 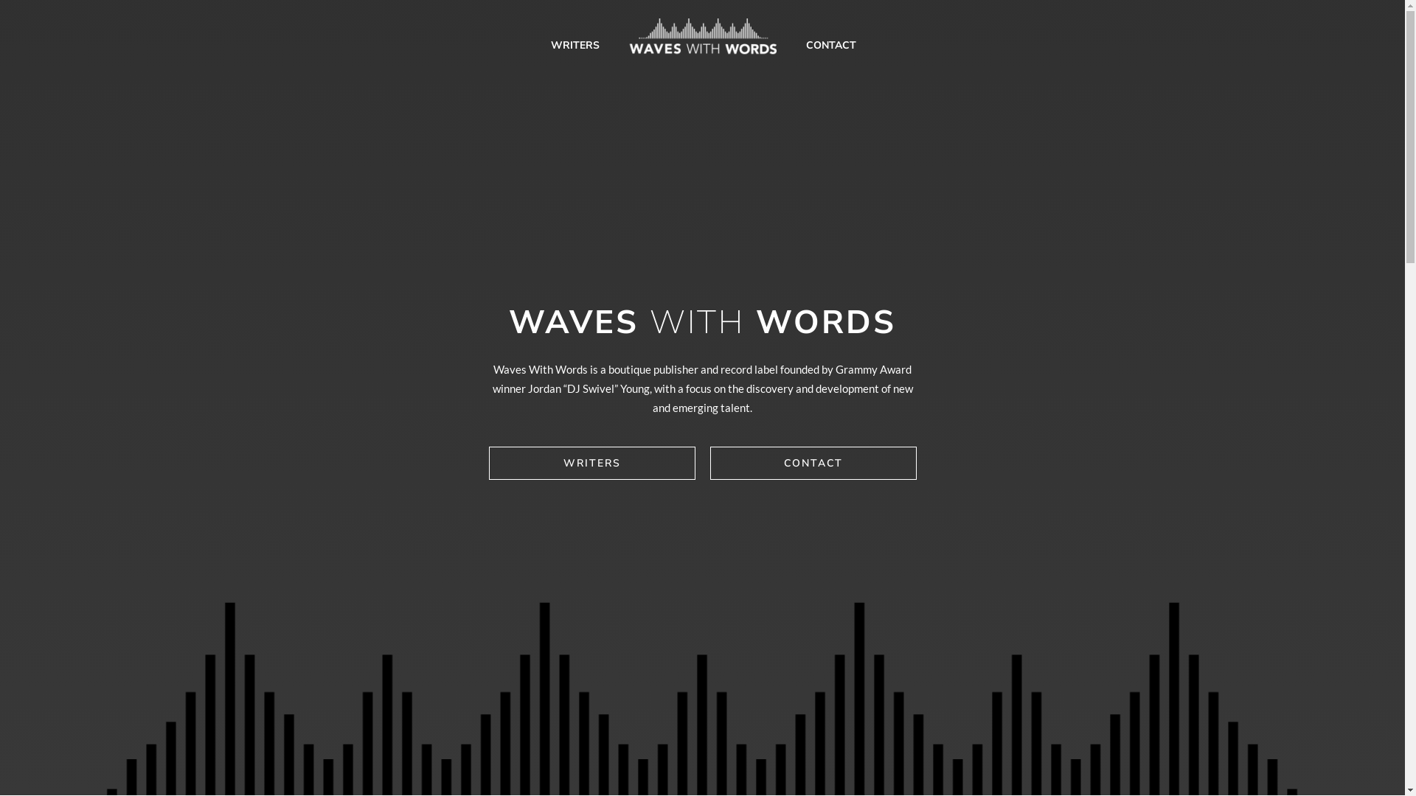 What do you see at coordinates (591, 463) in the screenshot?
I see `WRITERS` at bounding box center [591, 463].